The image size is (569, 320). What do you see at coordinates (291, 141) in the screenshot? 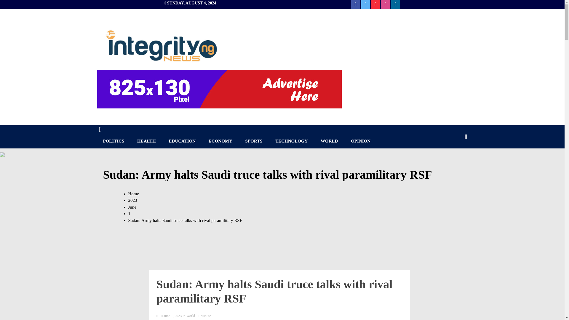
I see `TECHNOLOGY` at bounding box center [291, 141].